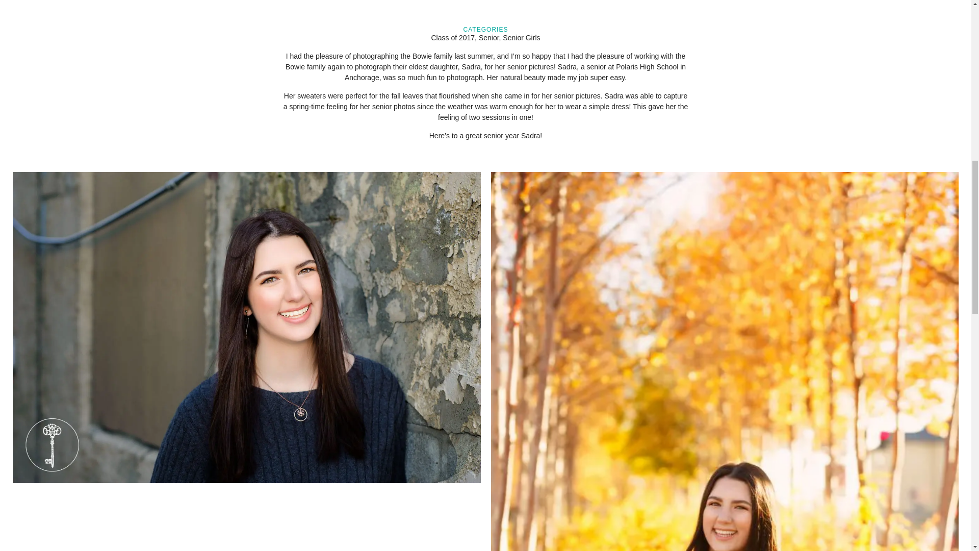 Image resolution: width=979 pixels, height=551 pixels. What do you see at coordinates (488, 38) in the screenshot?
I see `Senior` at bounding box center [488, 38].